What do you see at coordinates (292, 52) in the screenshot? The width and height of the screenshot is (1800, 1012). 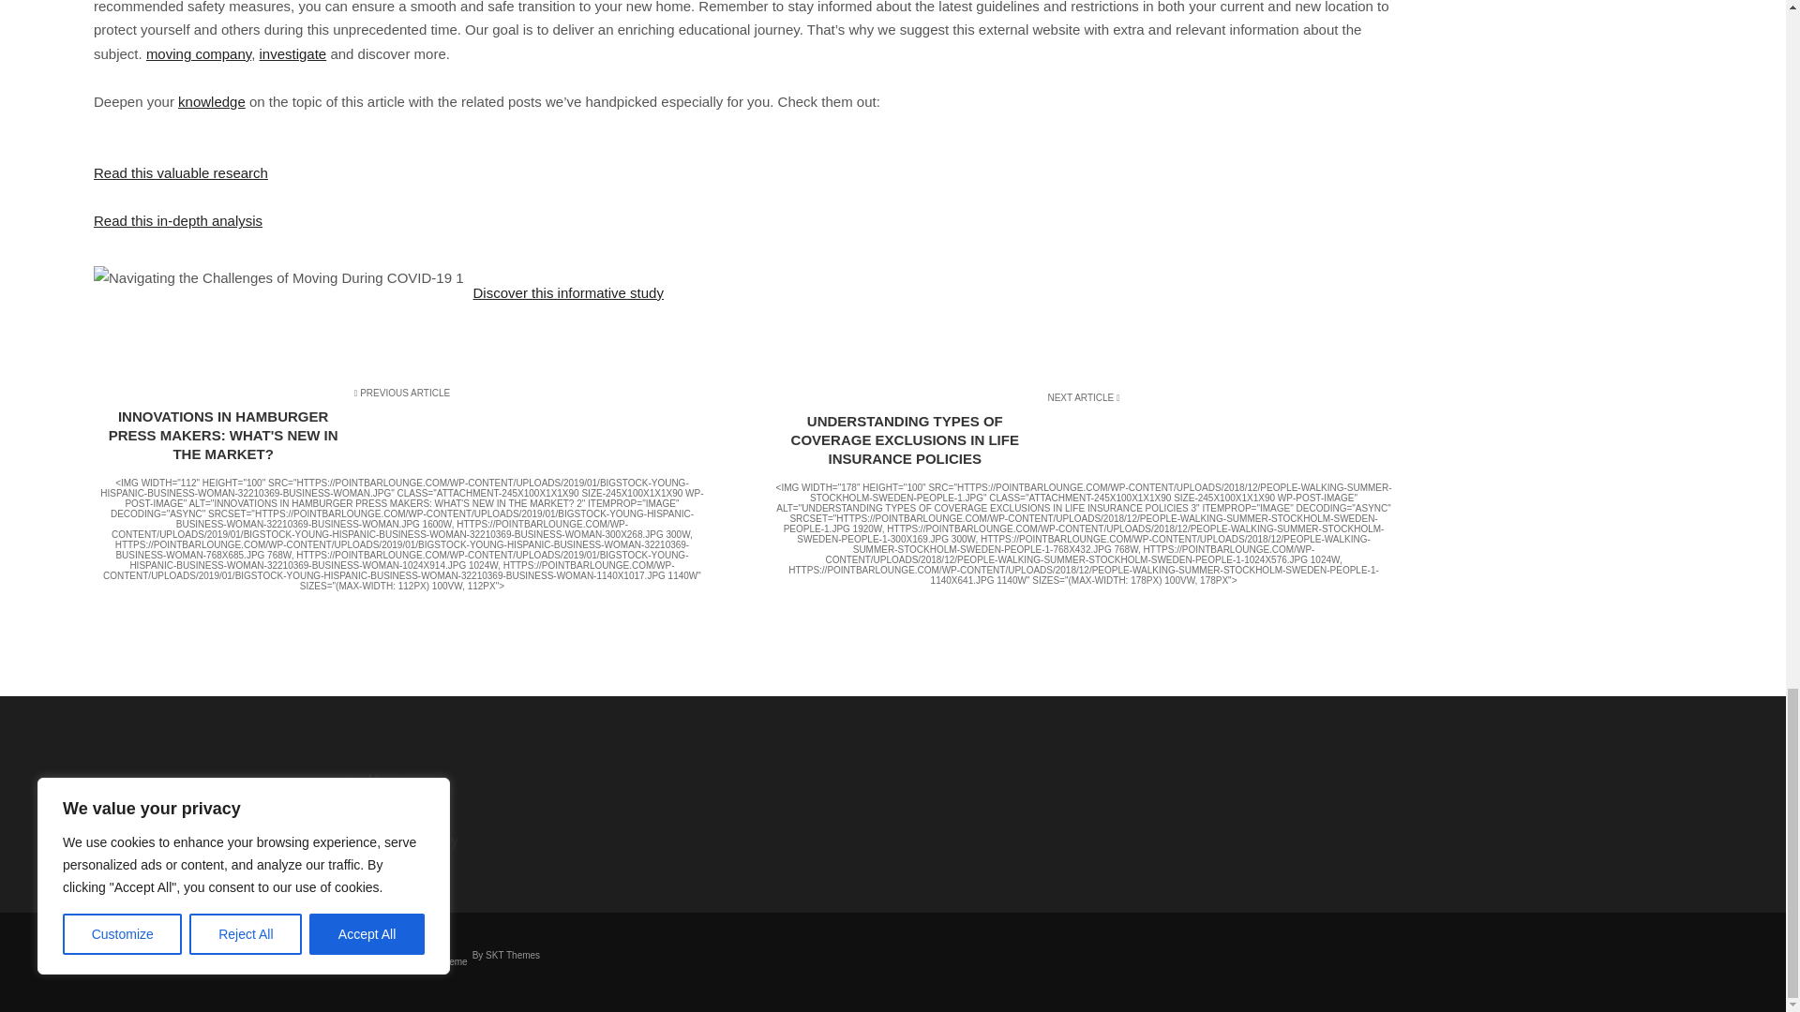 I see `investigate` at bounding box center [292, 52].